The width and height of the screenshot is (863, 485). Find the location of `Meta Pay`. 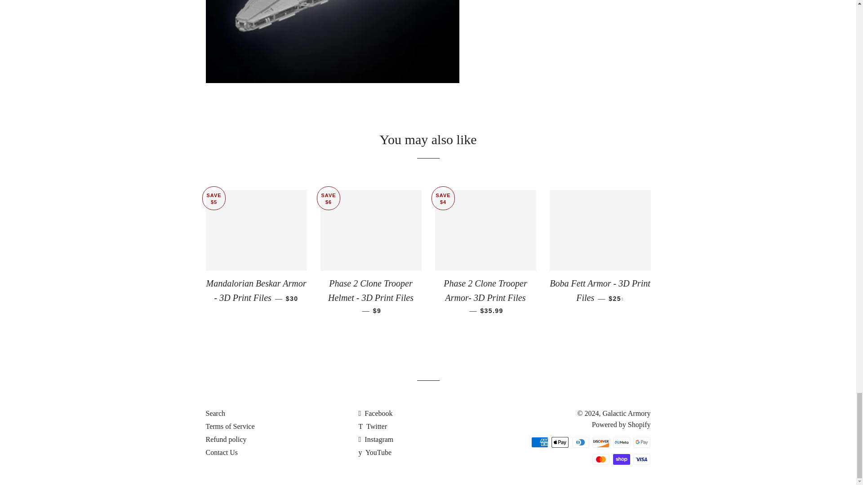

Meta Pay is located at coordinates (621, 442).